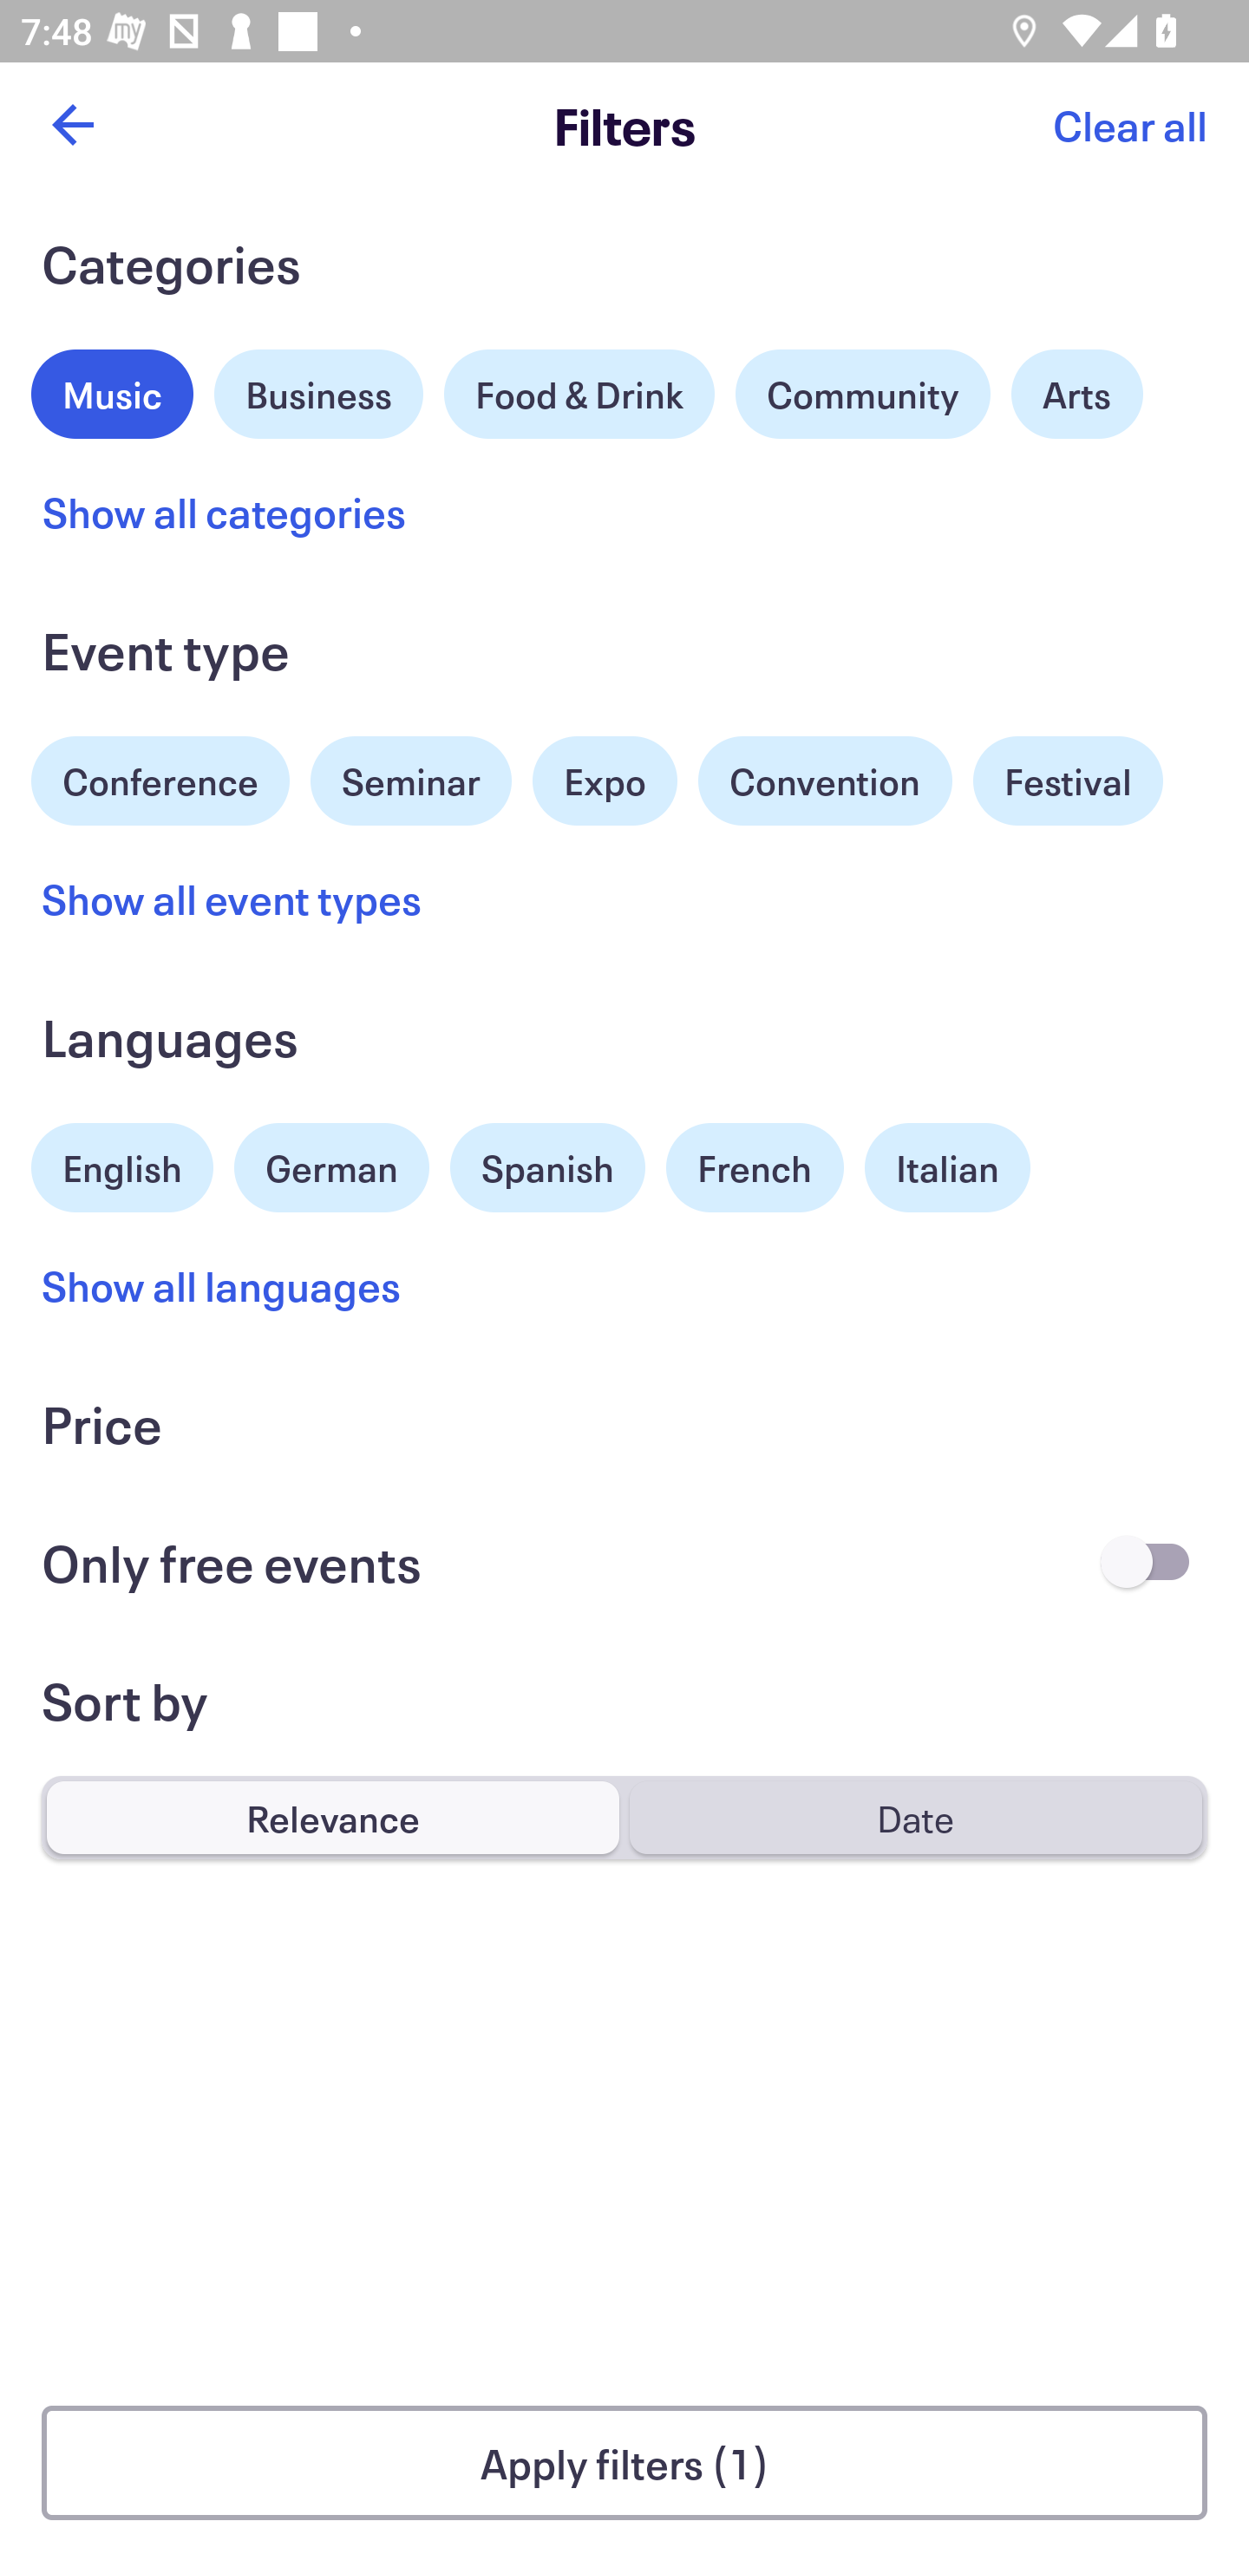 The height and width of the screenshot is (2567, 1249). I want to click on Seminar, so click(411, 781).